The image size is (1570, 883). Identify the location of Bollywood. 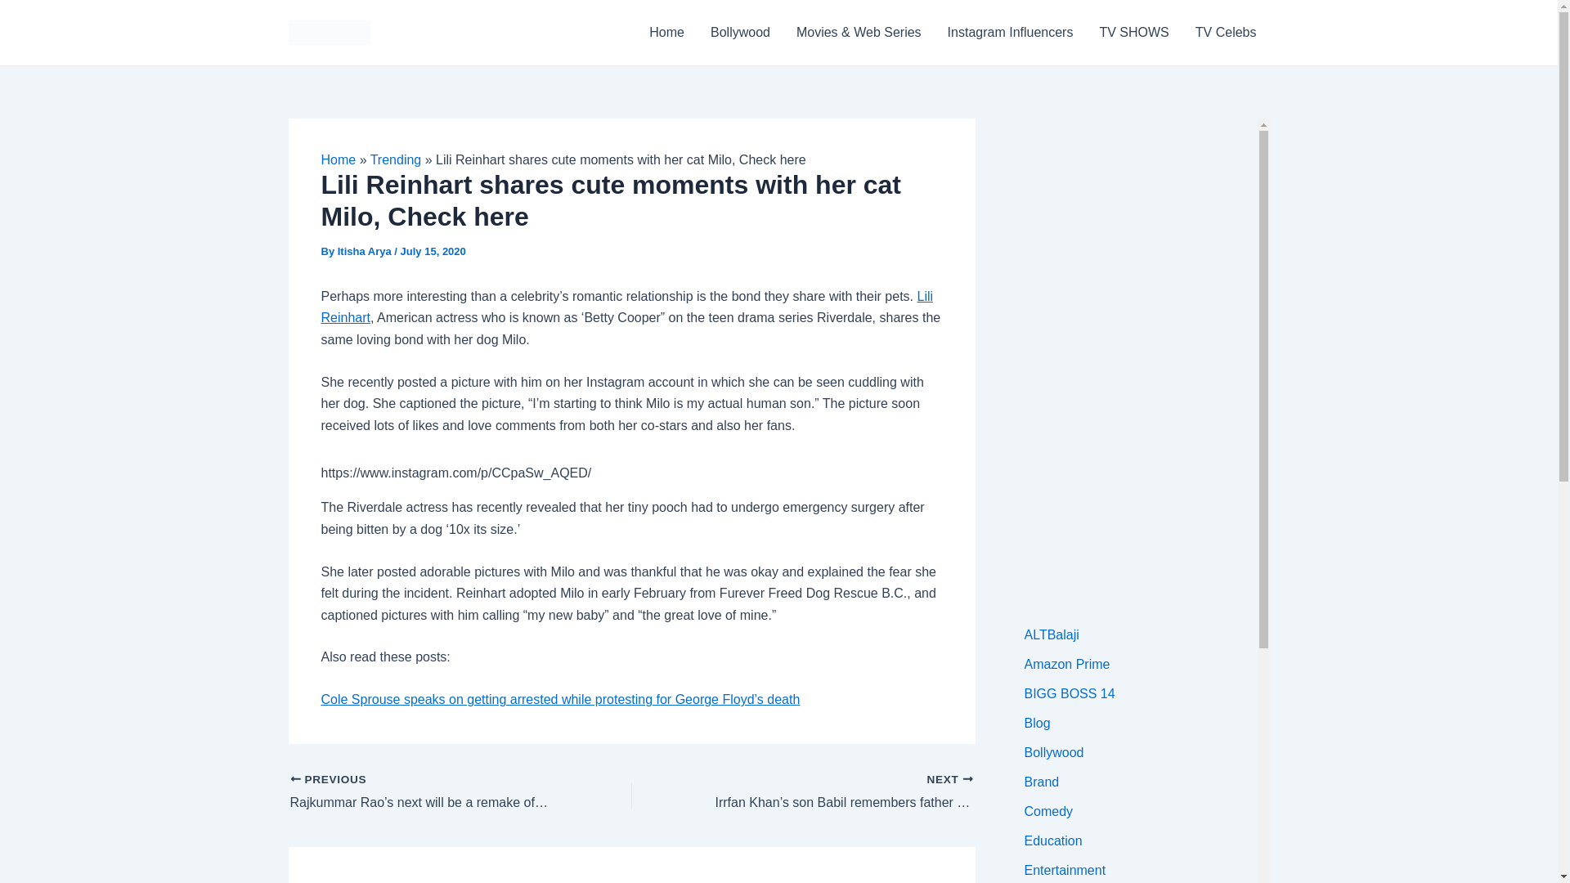
(740, 33).